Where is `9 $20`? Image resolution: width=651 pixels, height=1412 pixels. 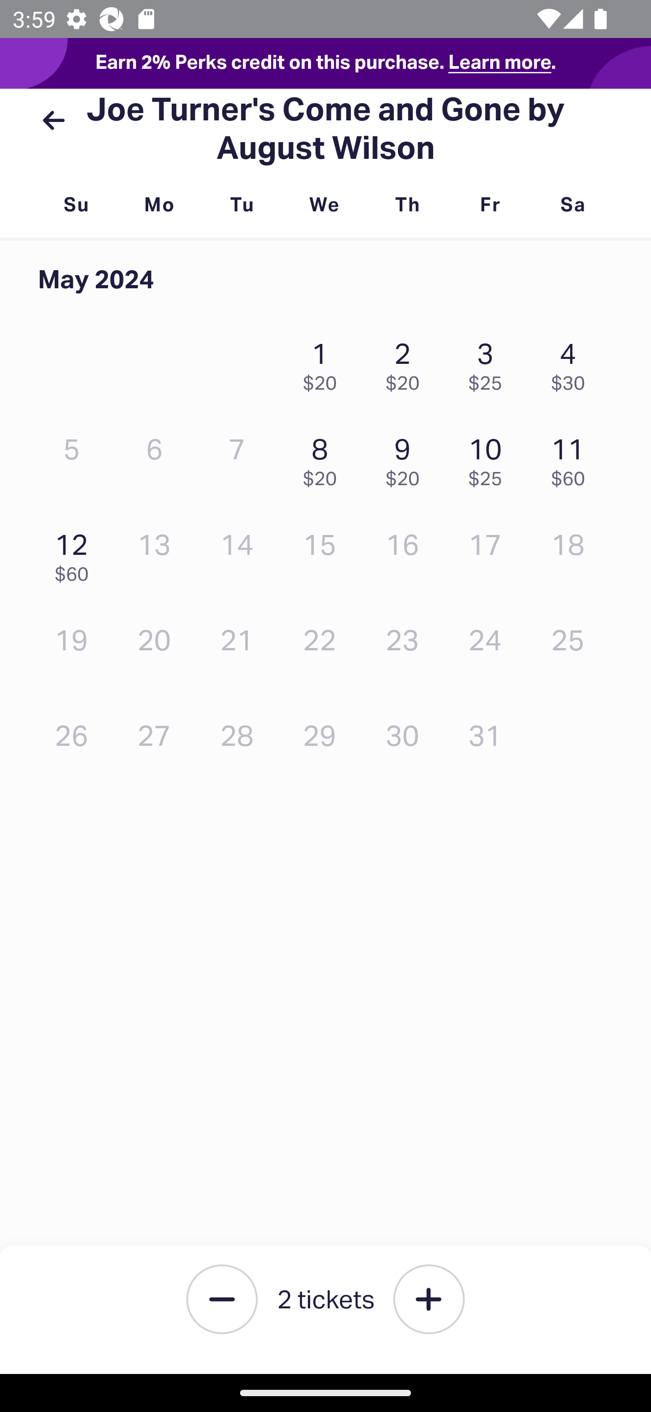
9 $20 is located at coordinates (407, 458).